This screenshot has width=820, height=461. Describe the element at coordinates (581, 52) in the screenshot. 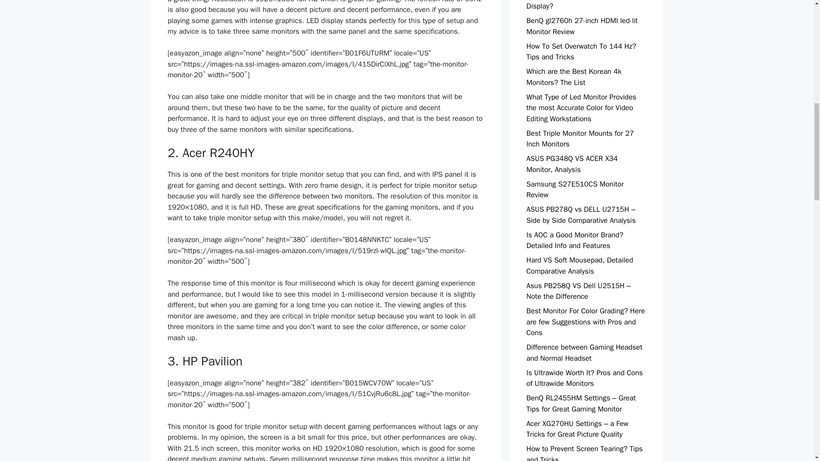

I see `How To Set Overwatch To 144 Hz? Tips and Tricks` at that location.